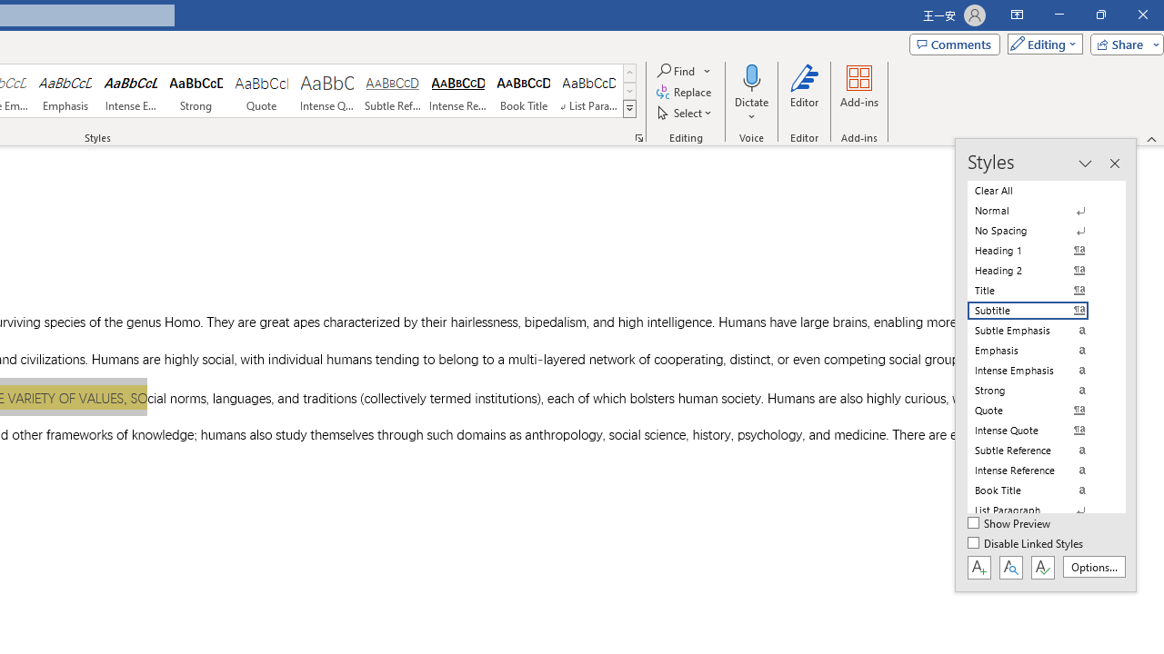 This screenshot has height=654, width=1164. I want to click on Dictate, so click(751, 93).